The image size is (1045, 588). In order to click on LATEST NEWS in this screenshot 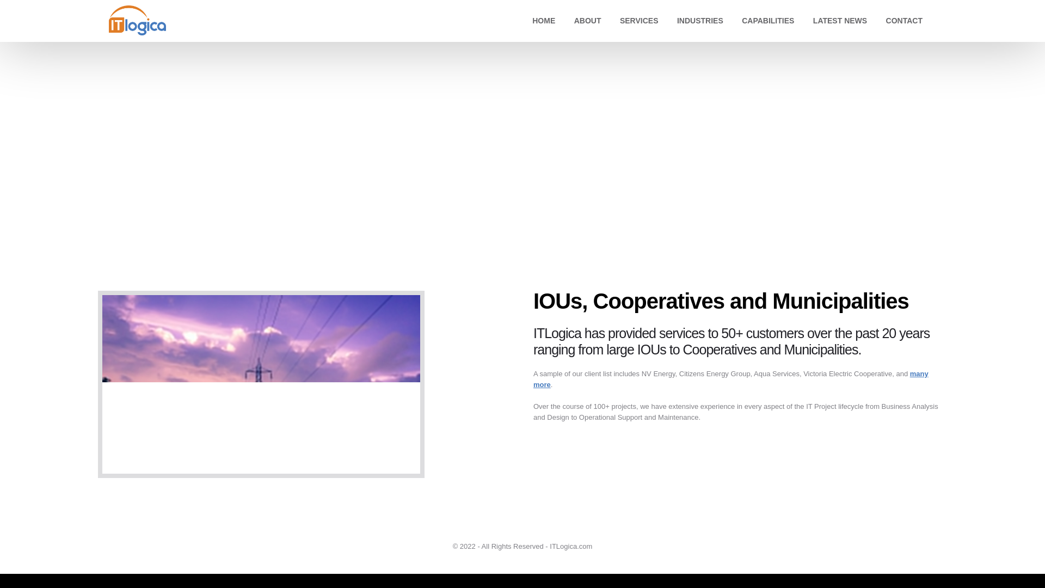, I will do `click(840, 21)`.